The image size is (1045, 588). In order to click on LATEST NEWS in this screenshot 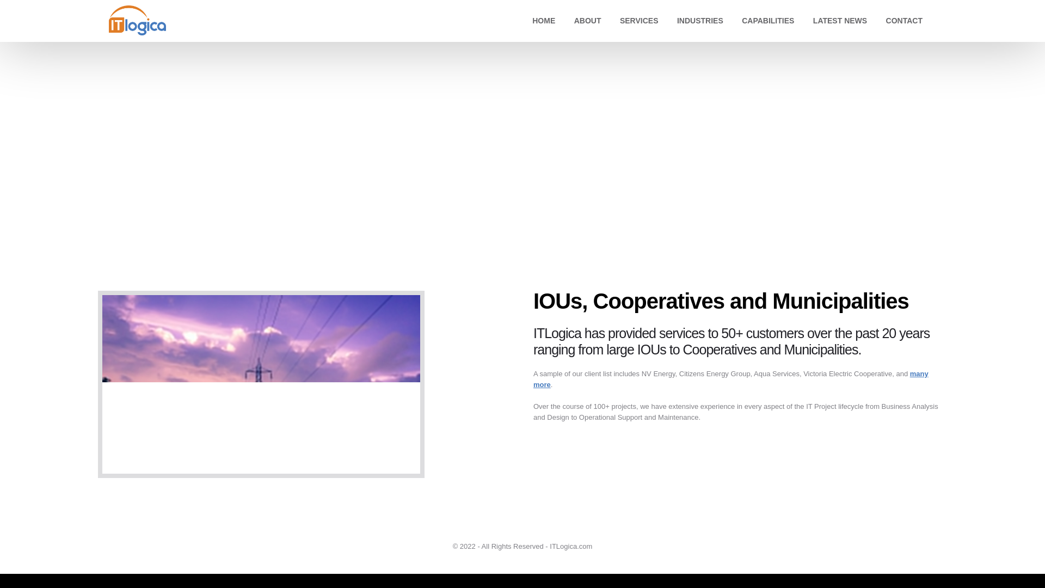, I will do `click(840, 21)`.